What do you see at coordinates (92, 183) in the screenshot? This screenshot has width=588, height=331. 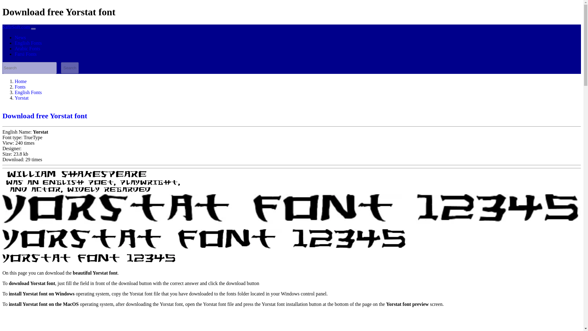 I see `Sample of Yorstat Font` at bounding box center [92, 183].